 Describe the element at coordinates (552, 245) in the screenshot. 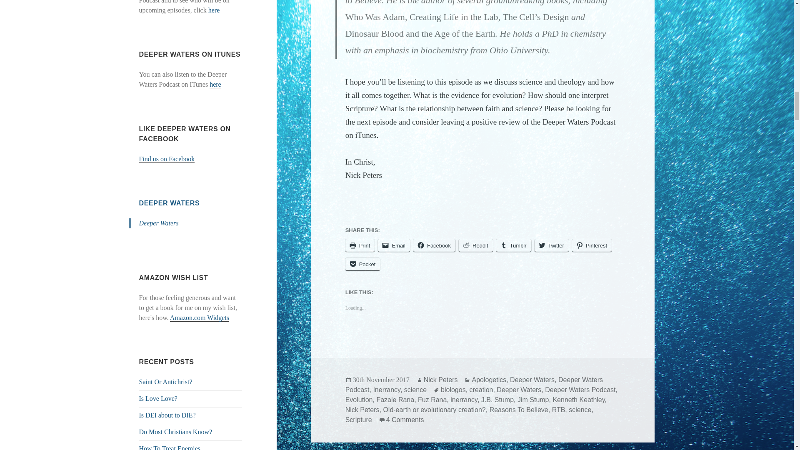

I see `Click to share on Twitter` at that location.